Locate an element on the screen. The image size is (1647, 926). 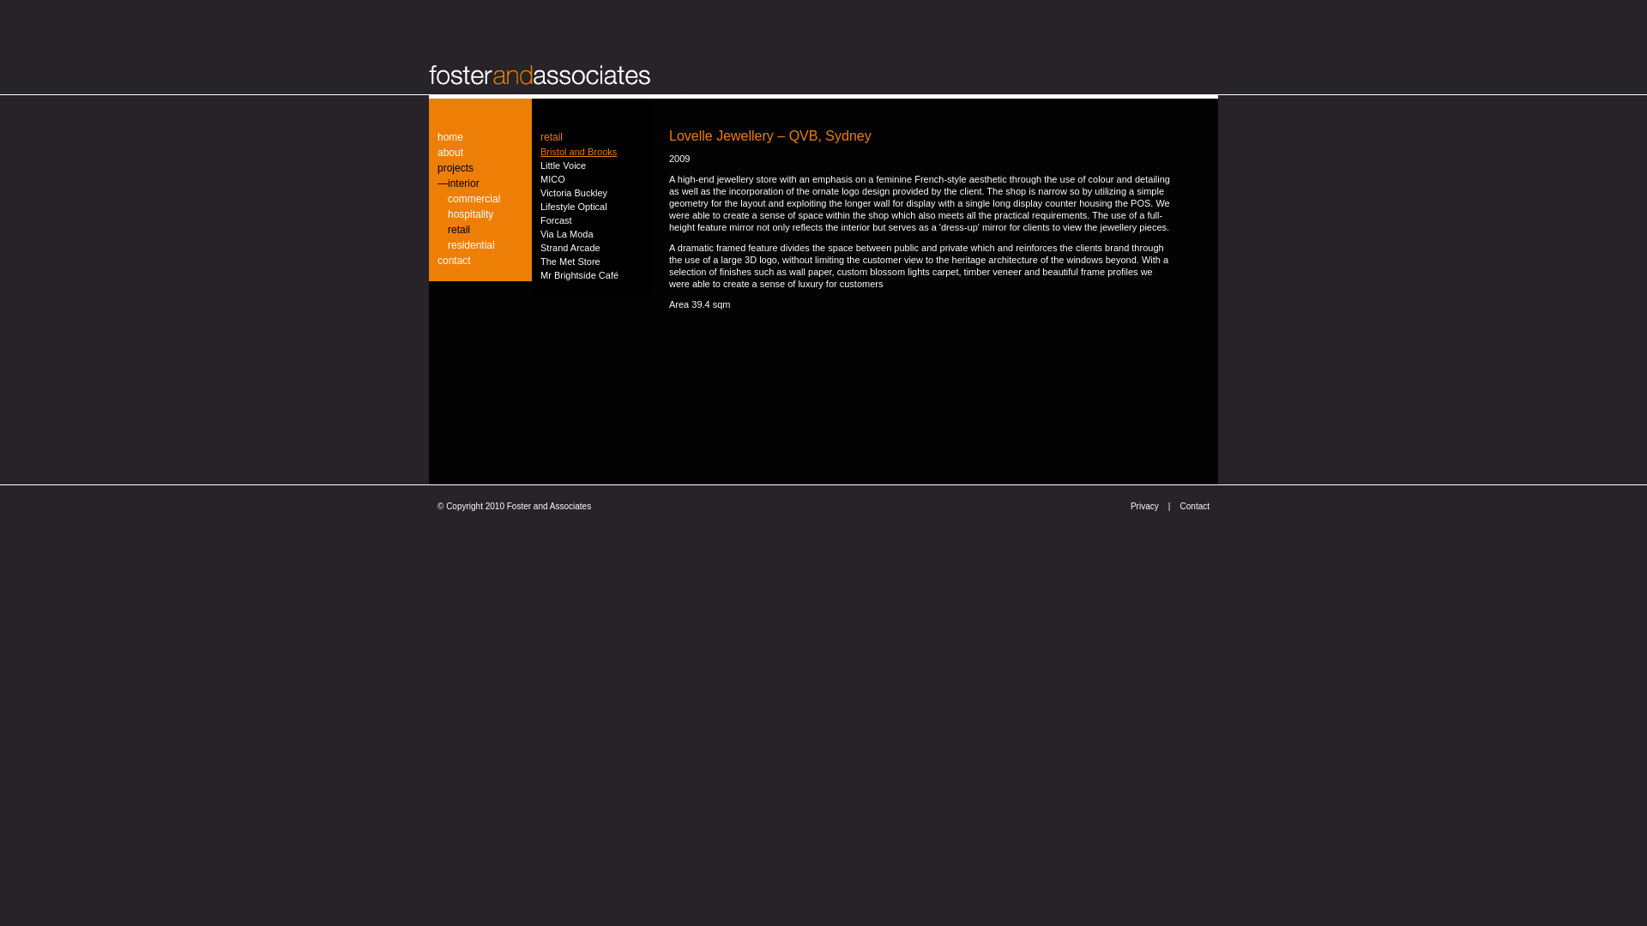
Contact is located at coordinates (1195, 506).